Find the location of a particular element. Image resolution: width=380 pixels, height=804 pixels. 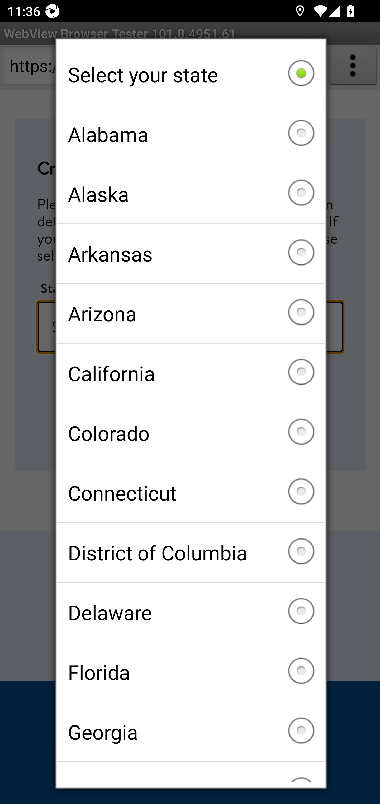

Delaware is located at coordinates (191, 612).